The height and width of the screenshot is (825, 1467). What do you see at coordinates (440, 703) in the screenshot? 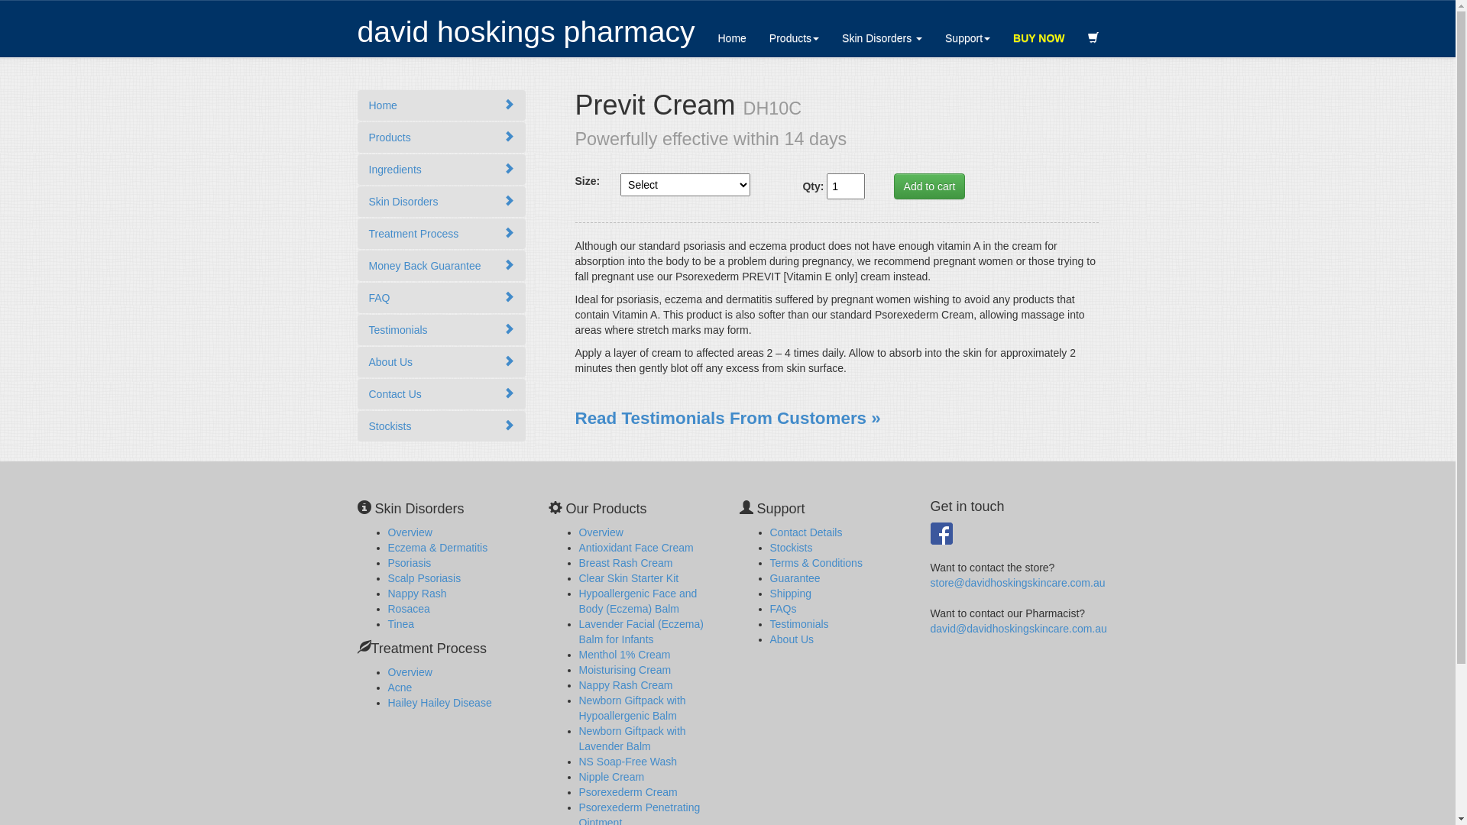
I see `Hailey Hailey Disease` at bounding box center [440, 703].